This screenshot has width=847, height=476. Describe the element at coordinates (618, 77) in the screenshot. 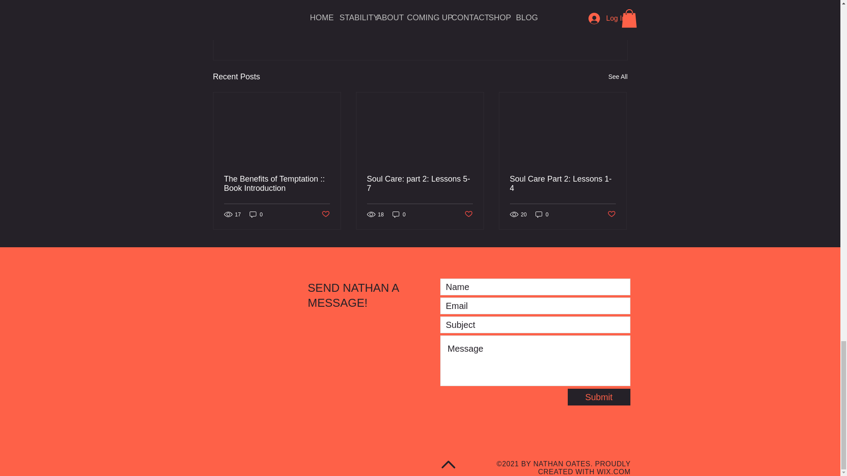

I see `See All` at that location.